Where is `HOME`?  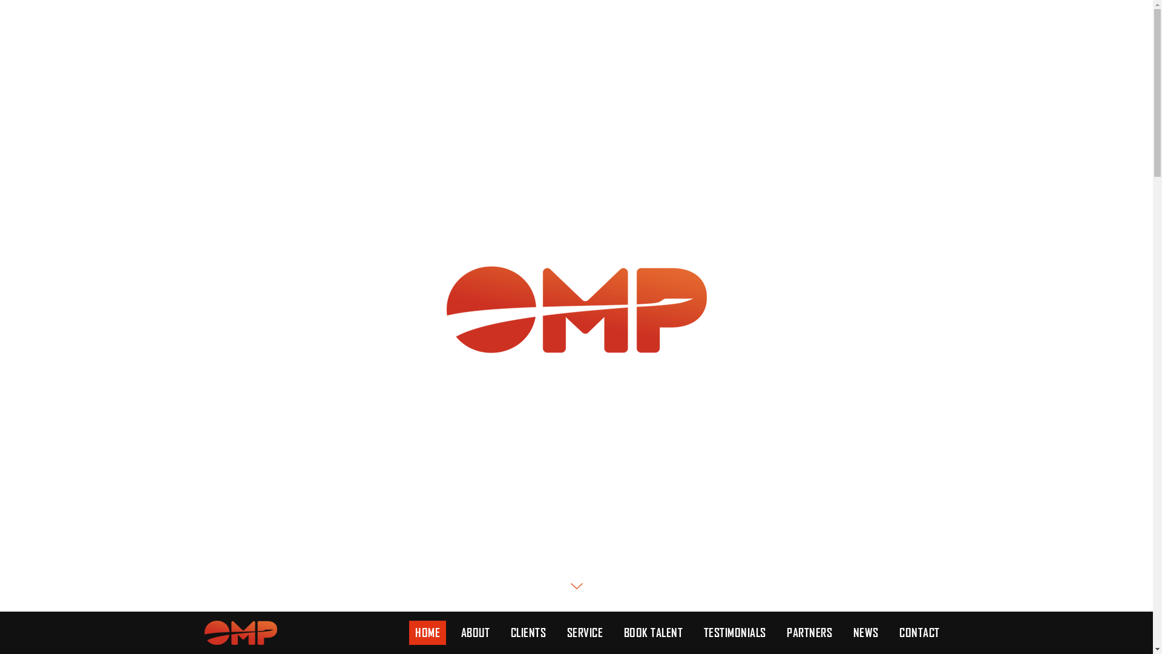
HOME is located at coordinates (427, 633).